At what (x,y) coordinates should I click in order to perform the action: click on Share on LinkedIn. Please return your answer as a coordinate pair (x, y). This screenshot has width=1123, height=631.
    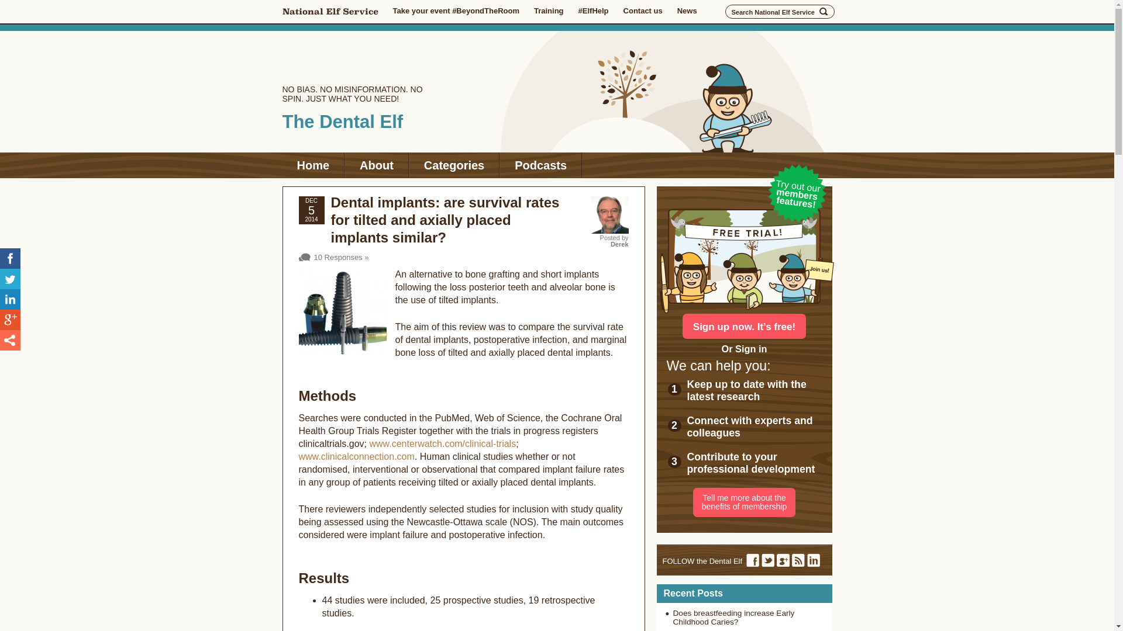
    Looking at the image, I should click on (10, 299).